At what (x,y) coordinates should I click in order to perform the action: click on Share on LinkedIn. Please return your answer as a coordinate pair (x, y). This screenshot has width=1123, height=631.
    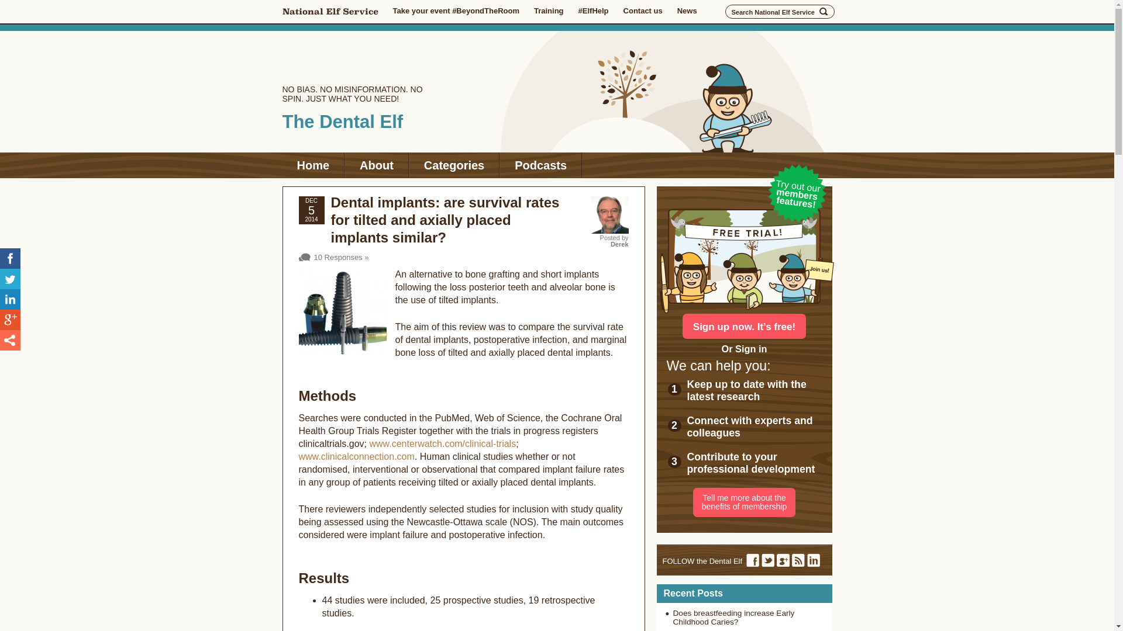
    Looking at the image, I should click on (10, 299).